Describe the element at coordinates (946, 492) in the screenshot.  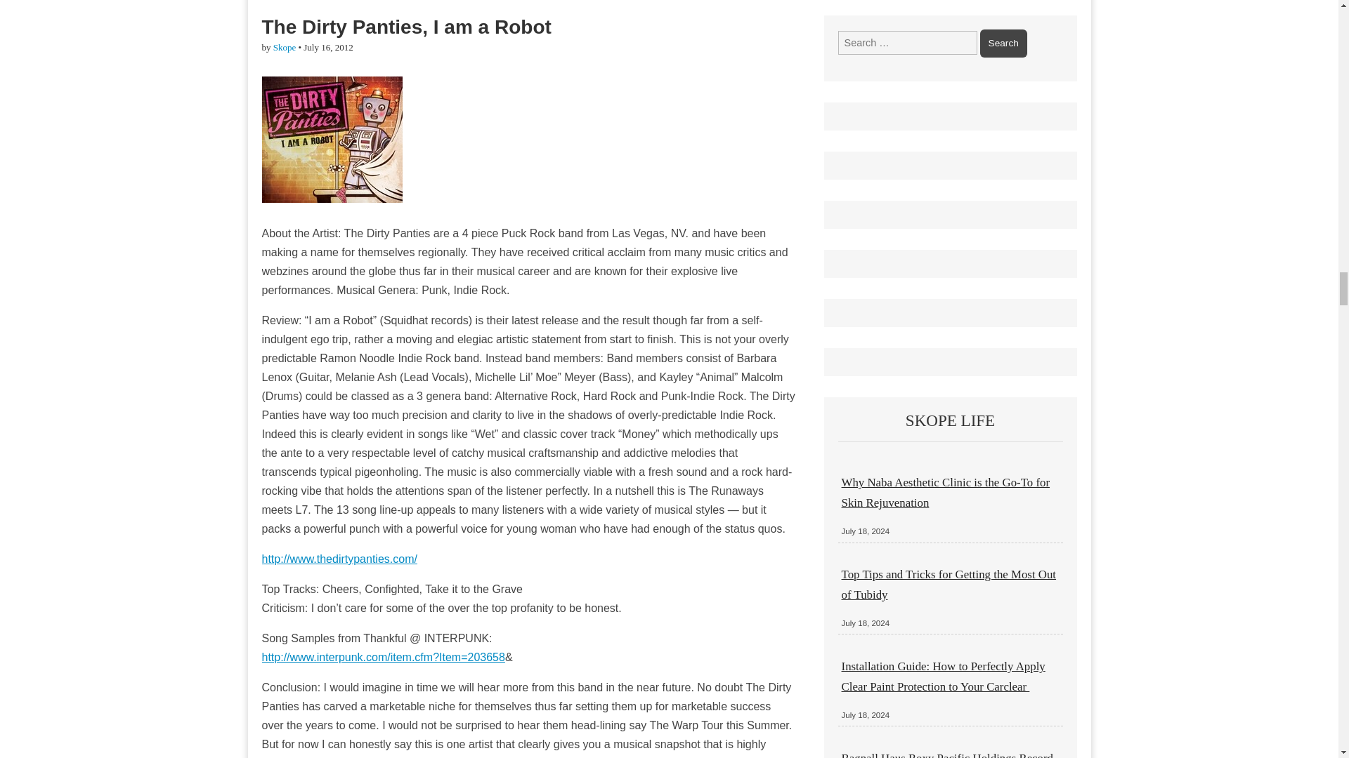
I see `Why Naba Aesthetic Clinic is the Go-To for Skin Rejuvenation` at that location.